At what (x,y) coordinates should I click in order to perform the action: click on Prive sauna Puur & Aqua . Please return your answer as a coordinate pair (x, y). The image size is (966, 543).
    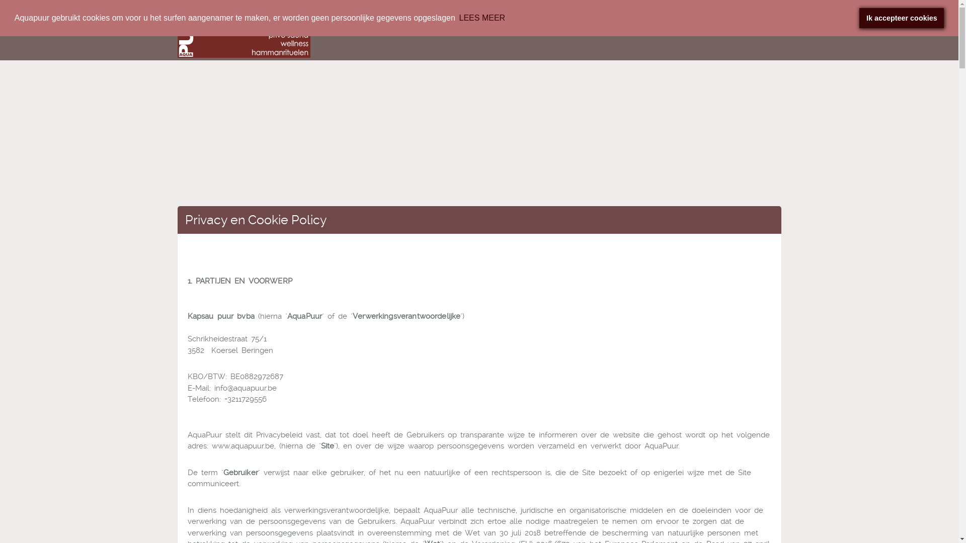
    Looking at the image, I should click on (552, 14).